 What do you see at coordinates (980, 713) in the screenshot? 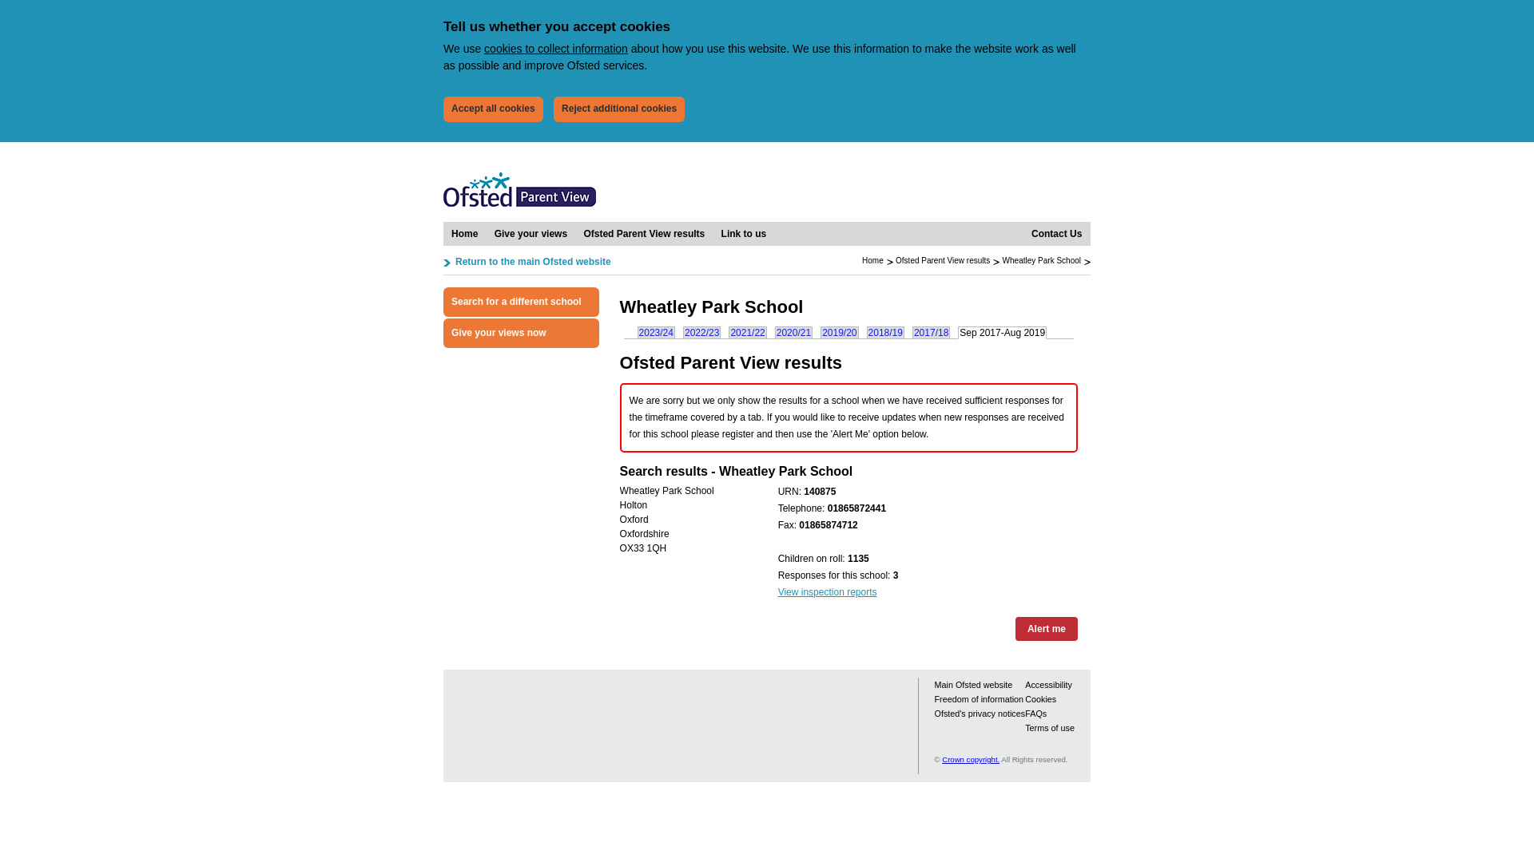
I see `Ofsted's privacy notices` at bounding box center [980, 713].